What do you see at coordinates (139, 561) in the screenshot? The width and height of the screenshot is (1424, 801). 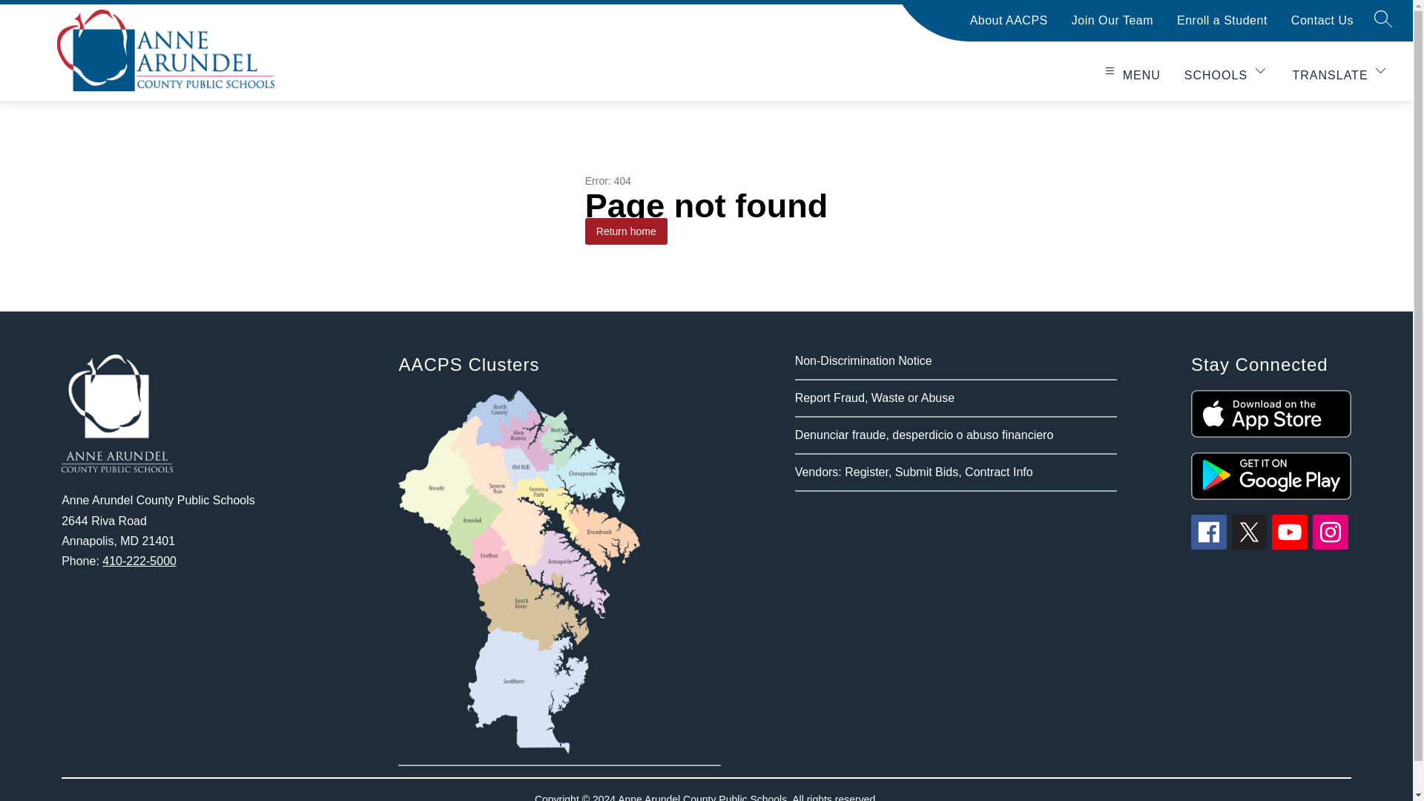 I see `410-222-5000` at bounding box center [139, 561].